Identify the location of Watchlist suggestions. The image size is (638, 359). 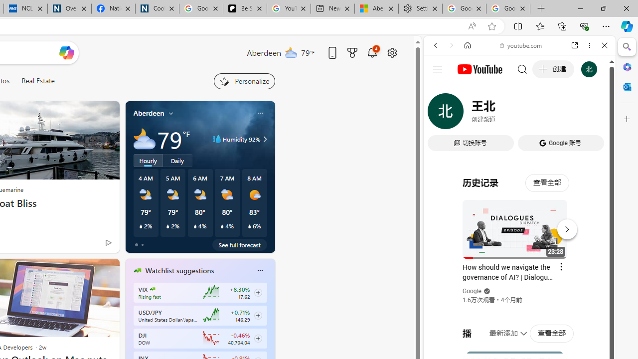
(179, 271).